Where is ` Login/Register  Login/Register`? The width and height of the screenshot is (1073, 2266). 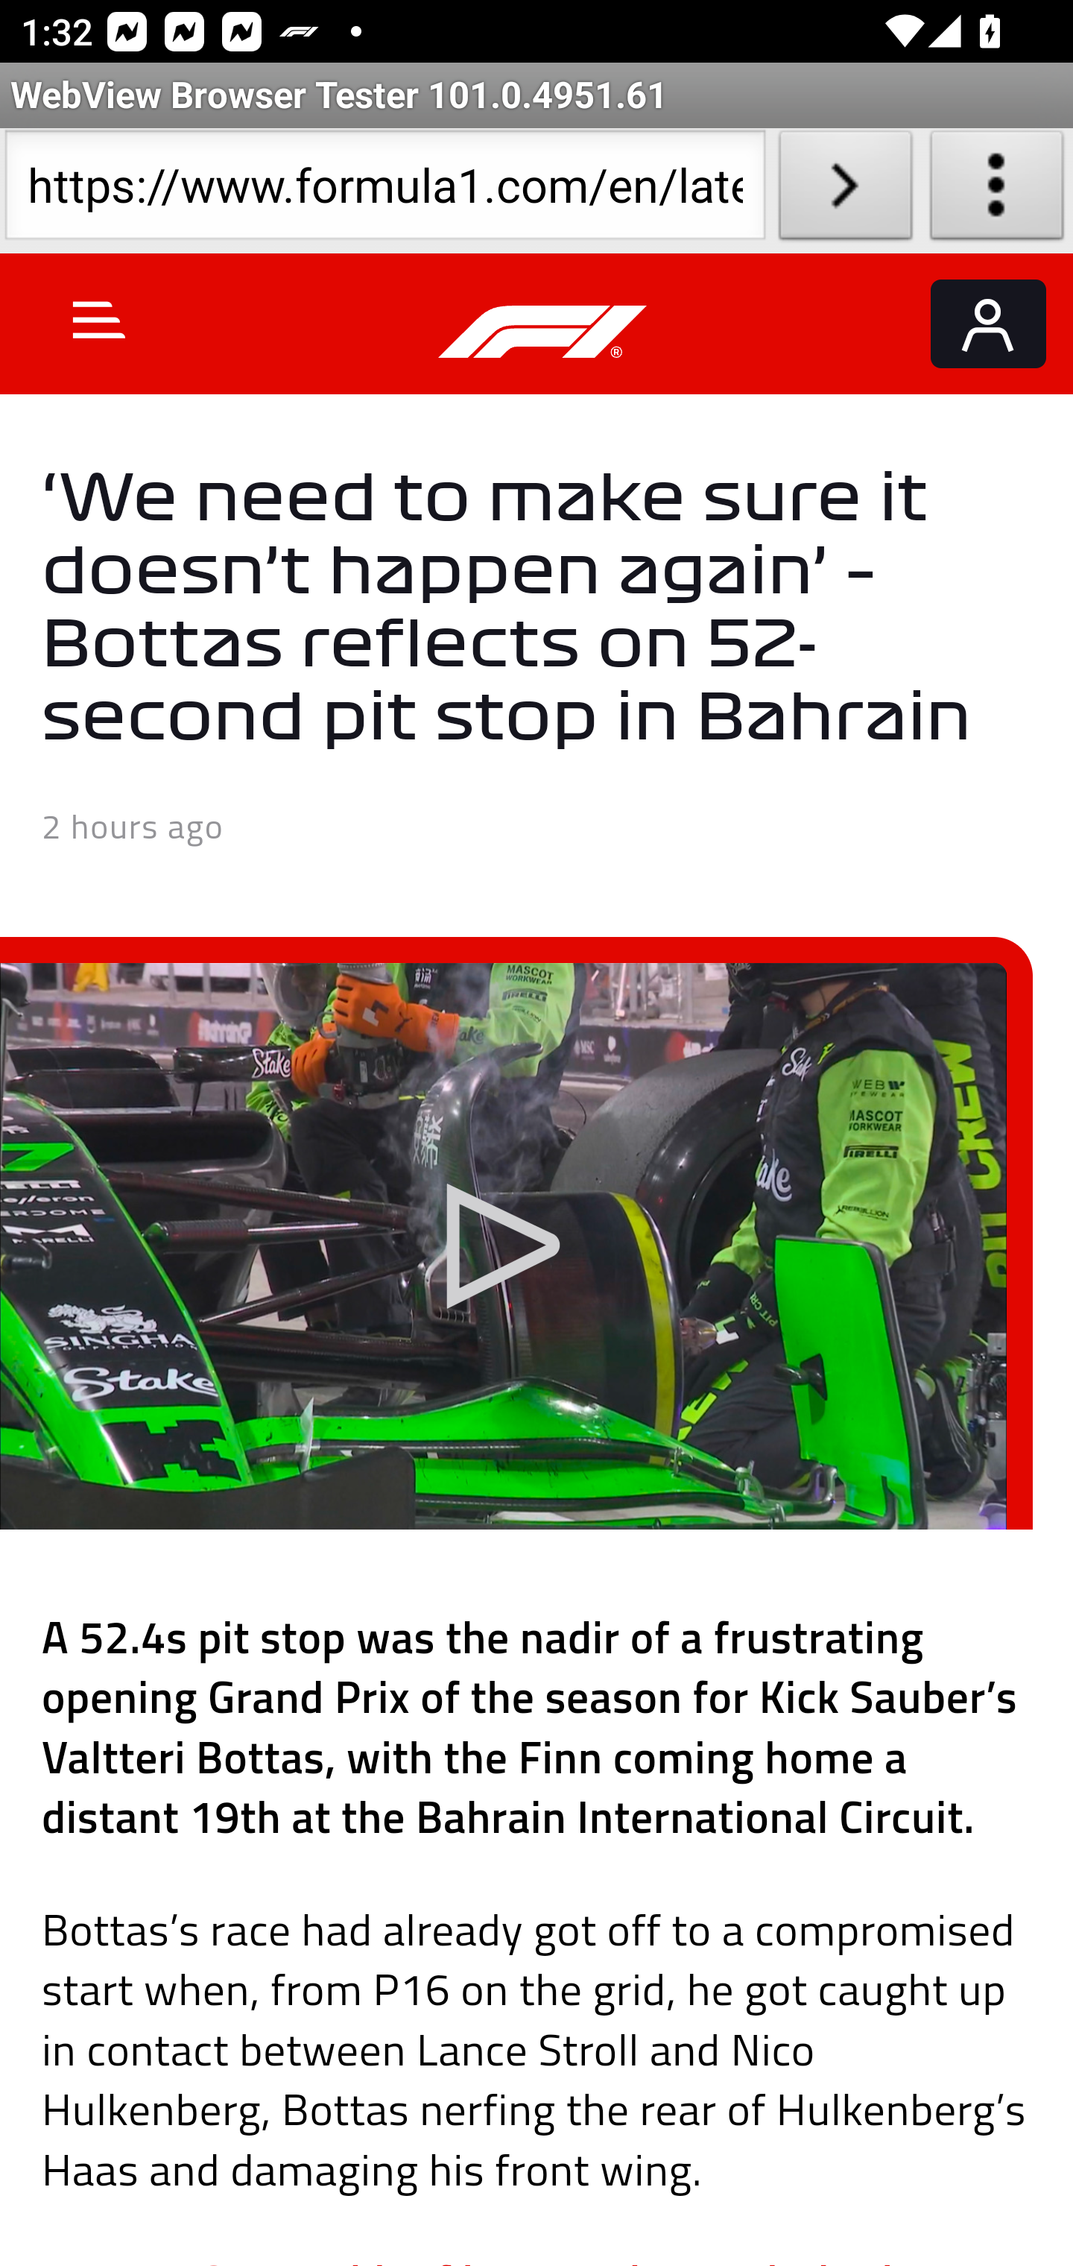
 Login/Register  Login/Register is located at coordinates (988, 324).